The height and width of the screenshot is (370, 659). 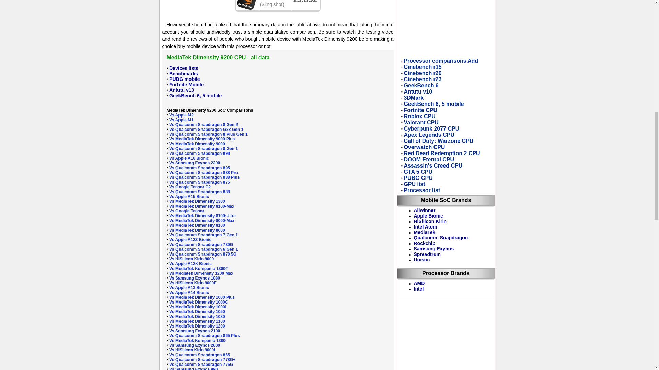 I want to click on PUBG mobile, so click(x=184, y=79).